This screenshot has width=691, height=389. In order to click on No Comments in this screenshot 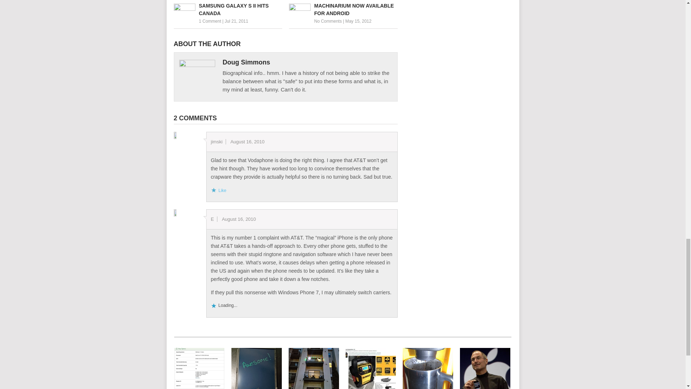, I will do `click(328, 21)`.